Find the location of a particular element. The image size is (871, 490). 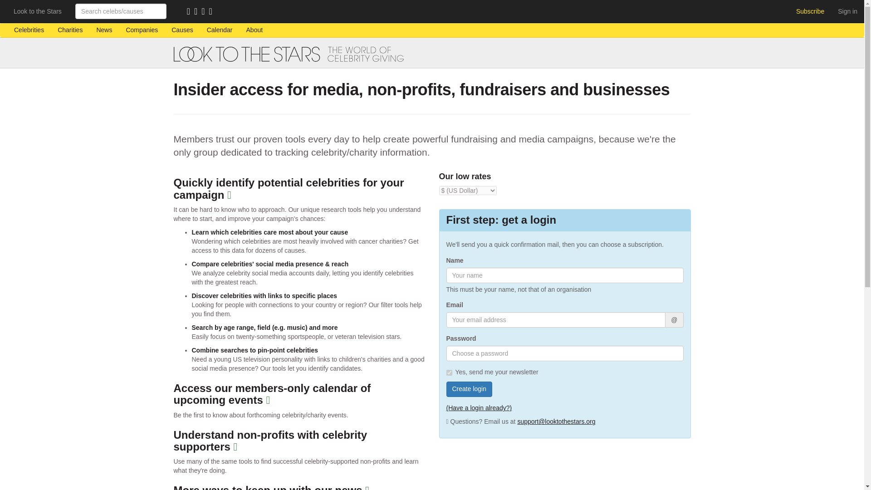

News about celebrities doing good is located at coordinates (104, 30).